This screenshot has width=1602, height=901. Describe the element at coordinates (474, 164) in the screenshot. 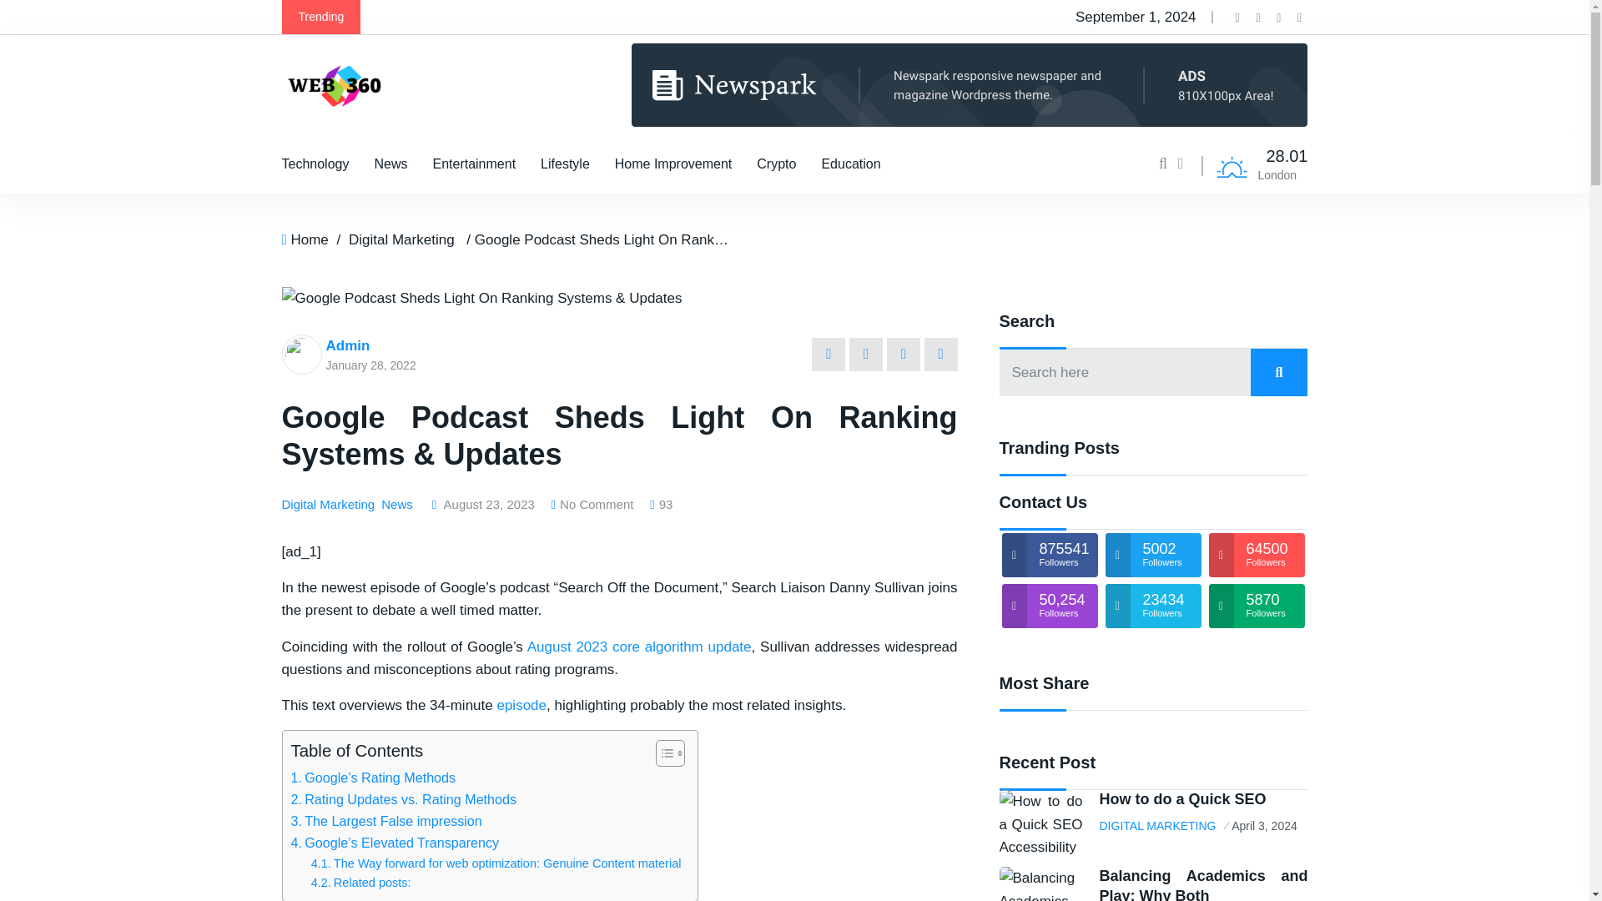

I see `Entertainment` at that location.